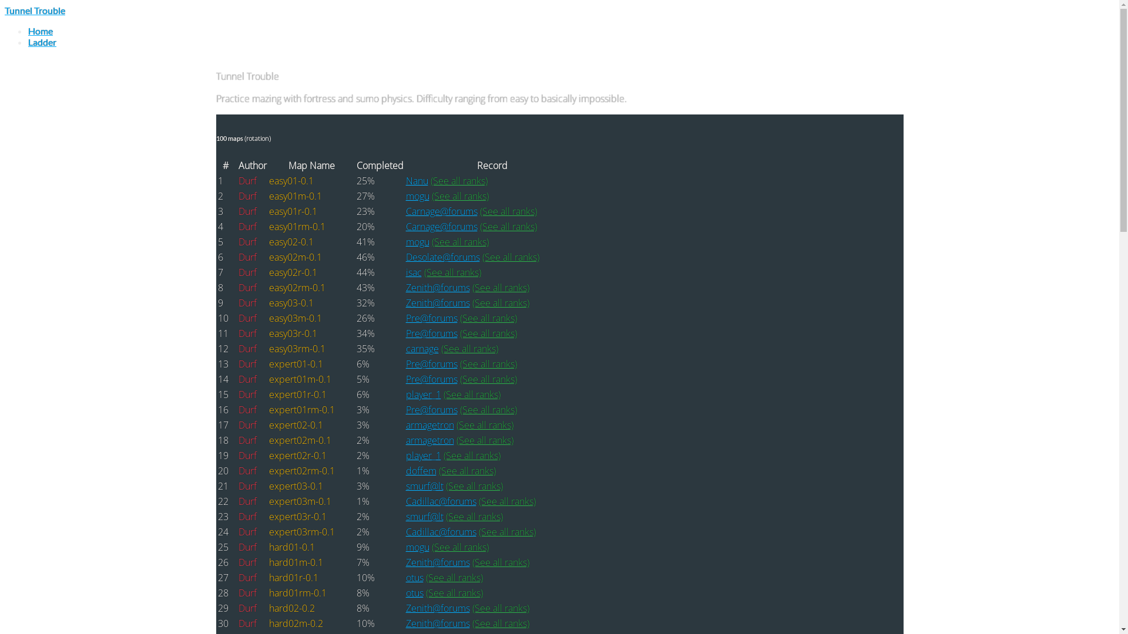  I want to click on armagetron, so click(429, 440).